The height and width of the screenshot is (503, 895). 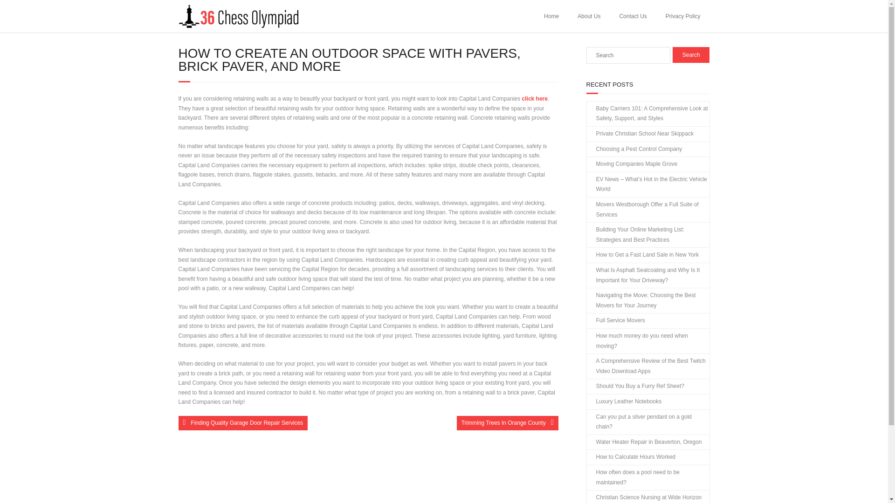 I want to click on Moving Companies Maple Grove, so click(x=632, y=164).